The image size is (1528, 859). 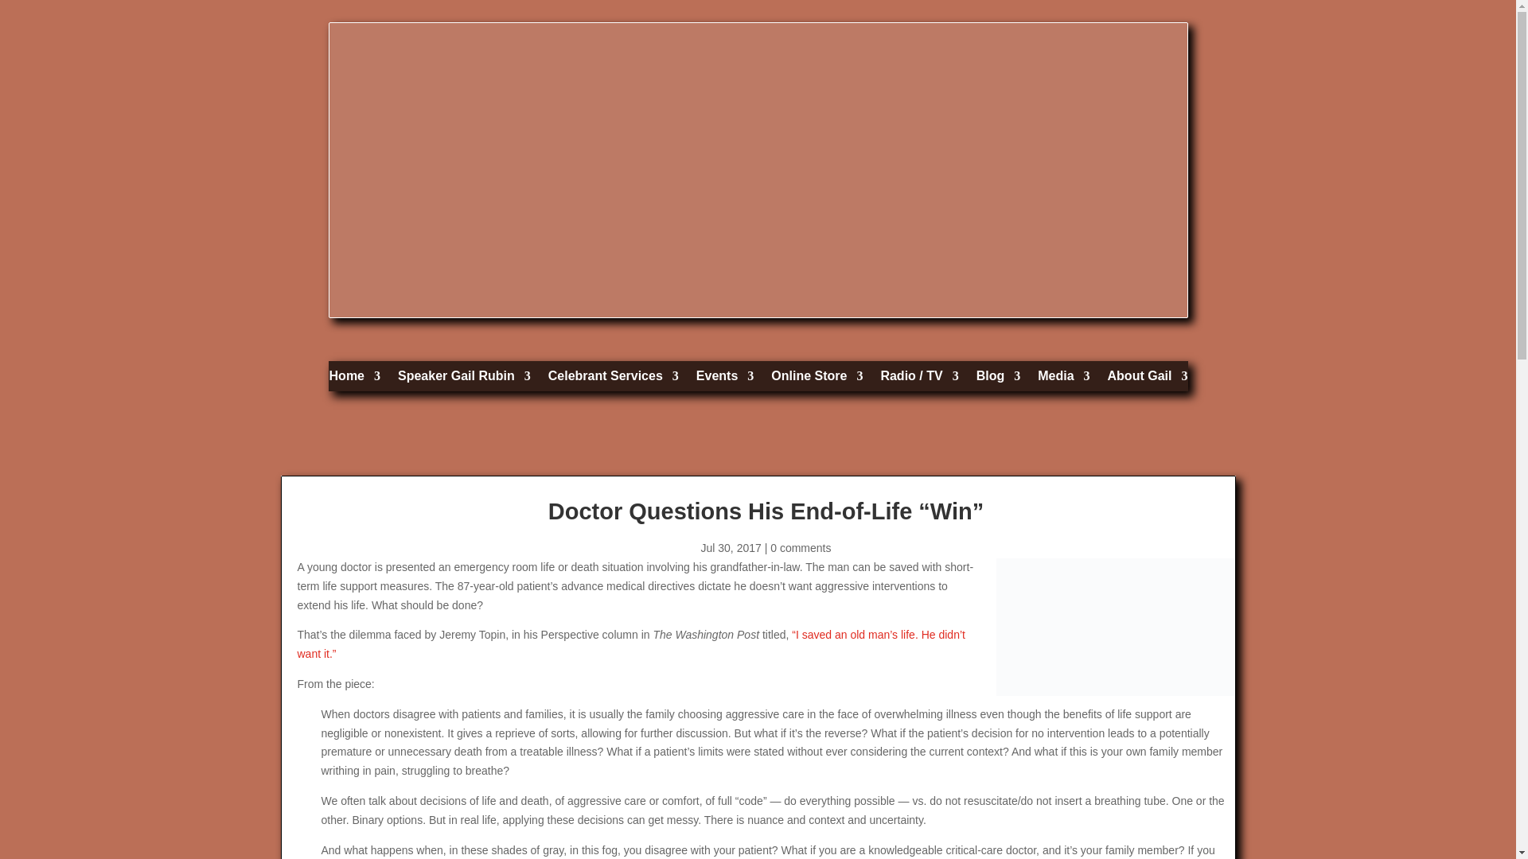 I want to click on Blog, so click(x=998, y=379).